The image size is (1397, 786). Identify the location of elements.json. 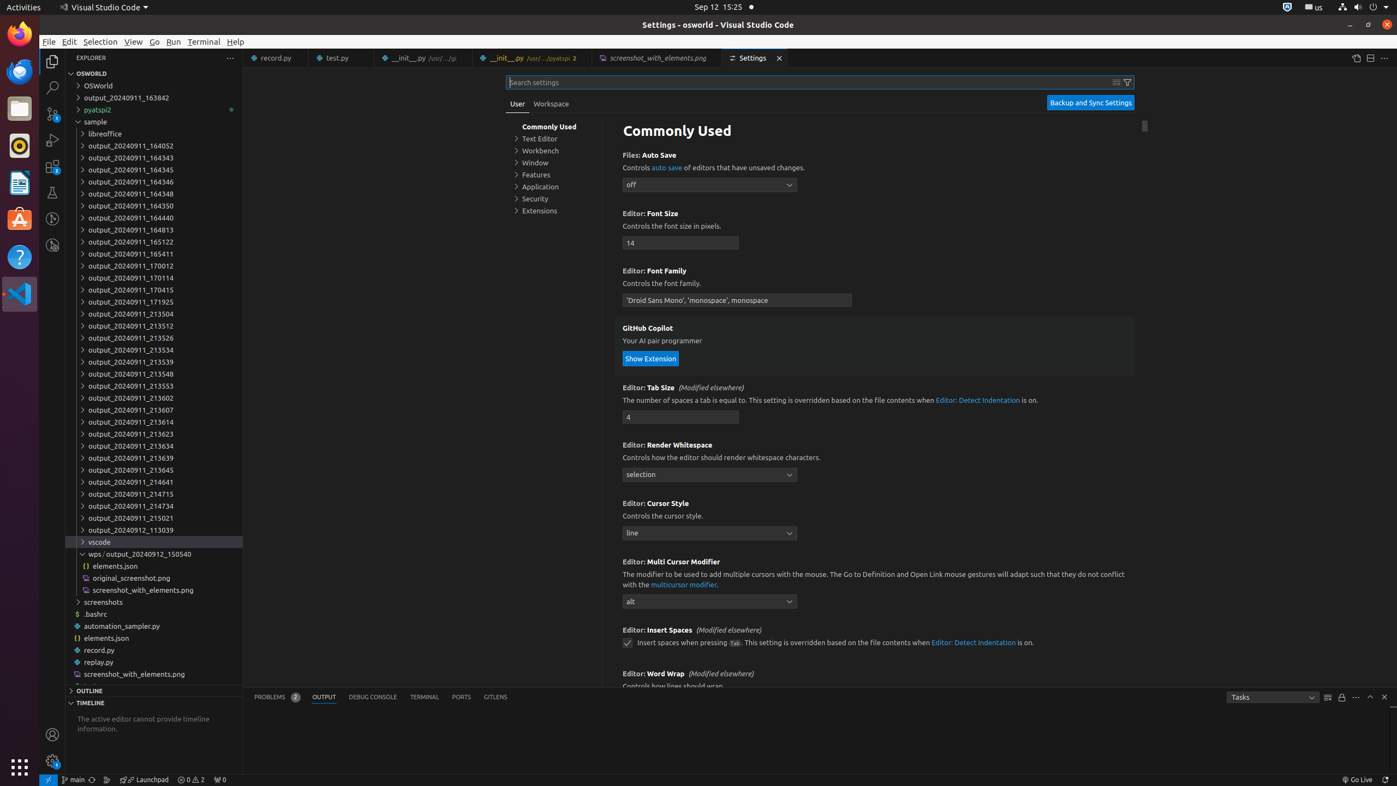
(154, 638).